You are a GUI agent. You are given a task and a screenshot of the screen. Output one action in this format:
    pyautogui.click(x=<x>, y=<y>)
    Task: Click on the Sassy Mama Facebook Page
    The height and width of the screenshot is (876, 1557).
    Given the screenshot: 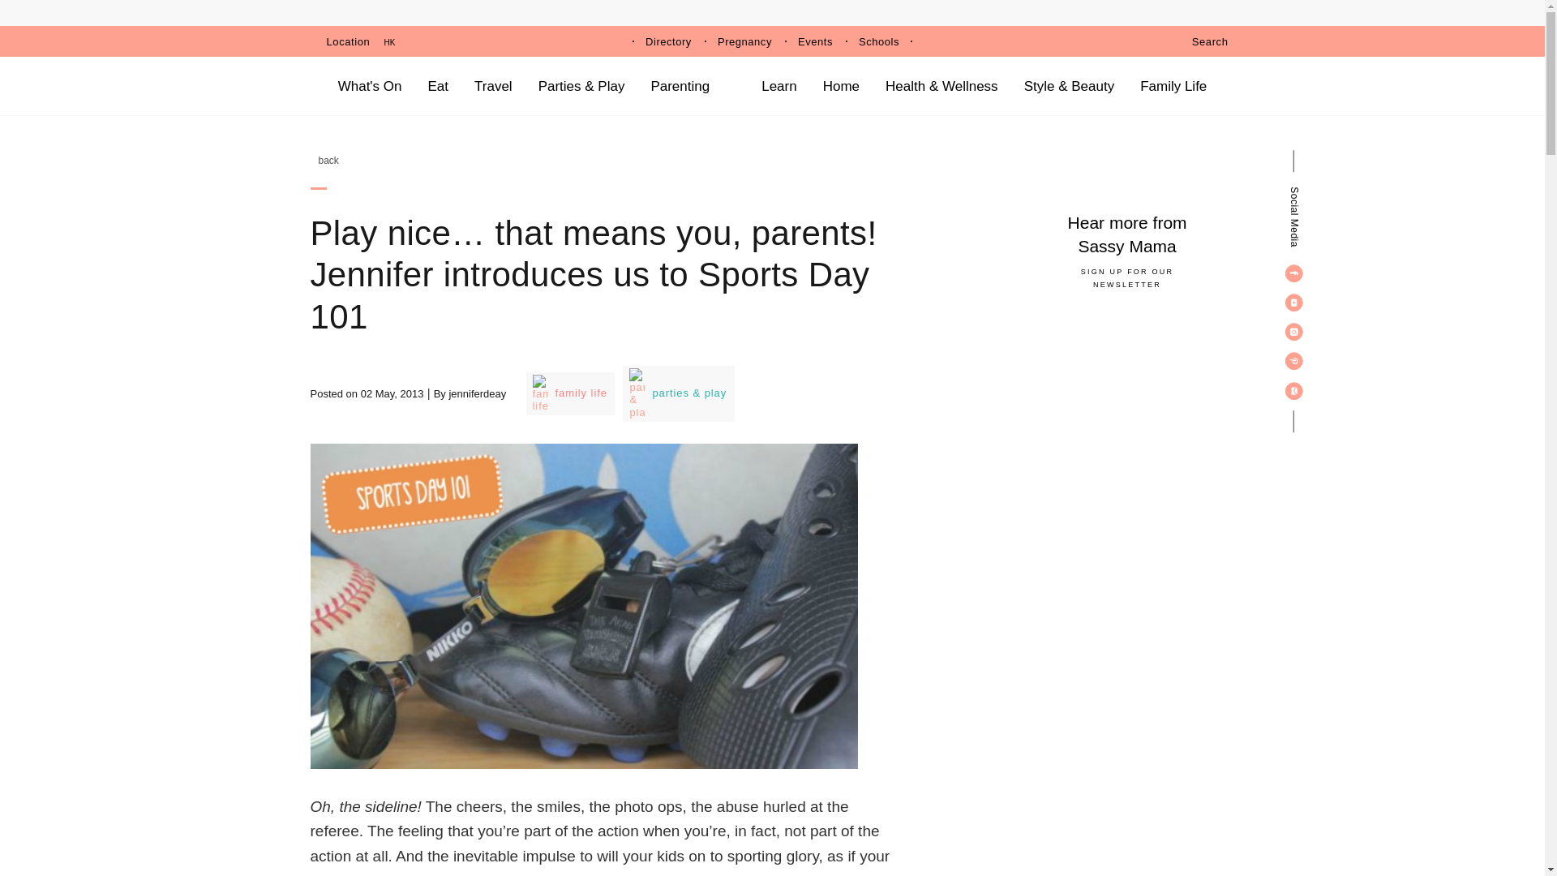 What is the action you would take?
    pyautogui.click(x=1293, y=273)
    